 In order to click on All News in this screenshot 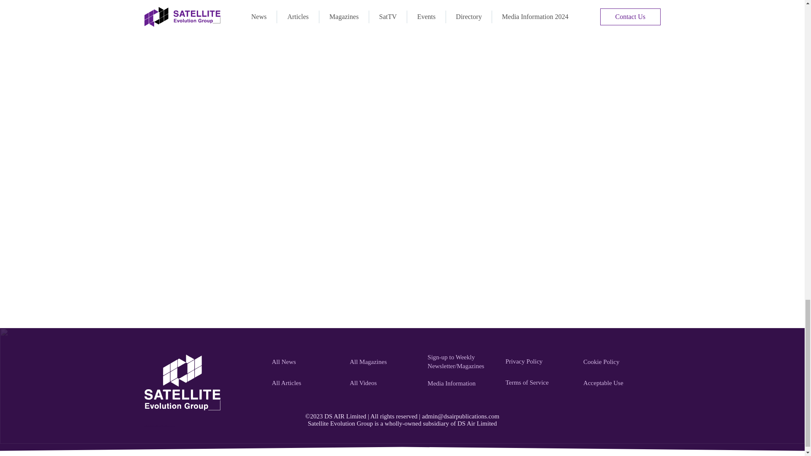, I will do `click(306, 362)`.